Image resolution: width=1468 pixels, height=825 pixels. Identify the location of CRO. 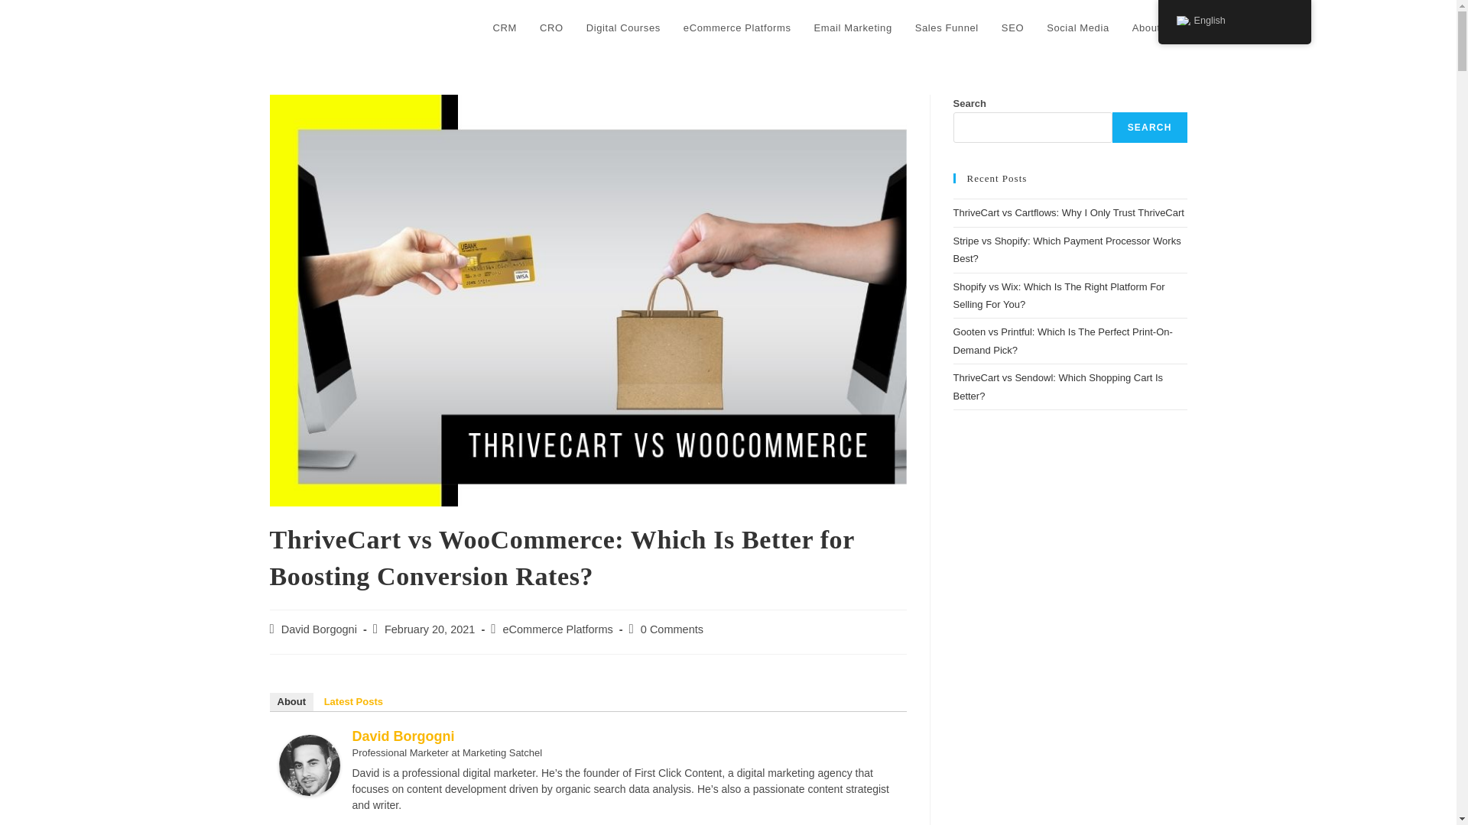
(552, 28).